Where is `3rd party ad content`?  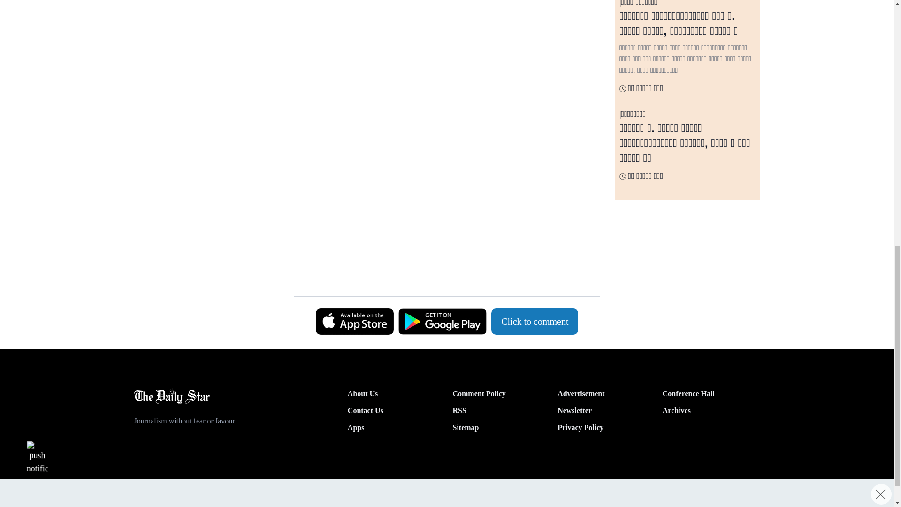 3rd party ad content is located at coordinates (206, 55).